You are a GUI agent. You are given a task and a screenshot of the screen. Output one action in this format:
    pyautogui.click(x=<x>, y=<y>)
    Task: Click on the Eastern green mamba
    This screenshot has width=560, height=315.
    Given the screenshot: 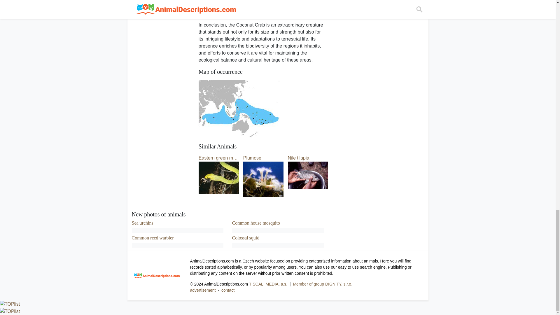 What is the action you would take?
    pyautogui.click(x=219, y=167)
    